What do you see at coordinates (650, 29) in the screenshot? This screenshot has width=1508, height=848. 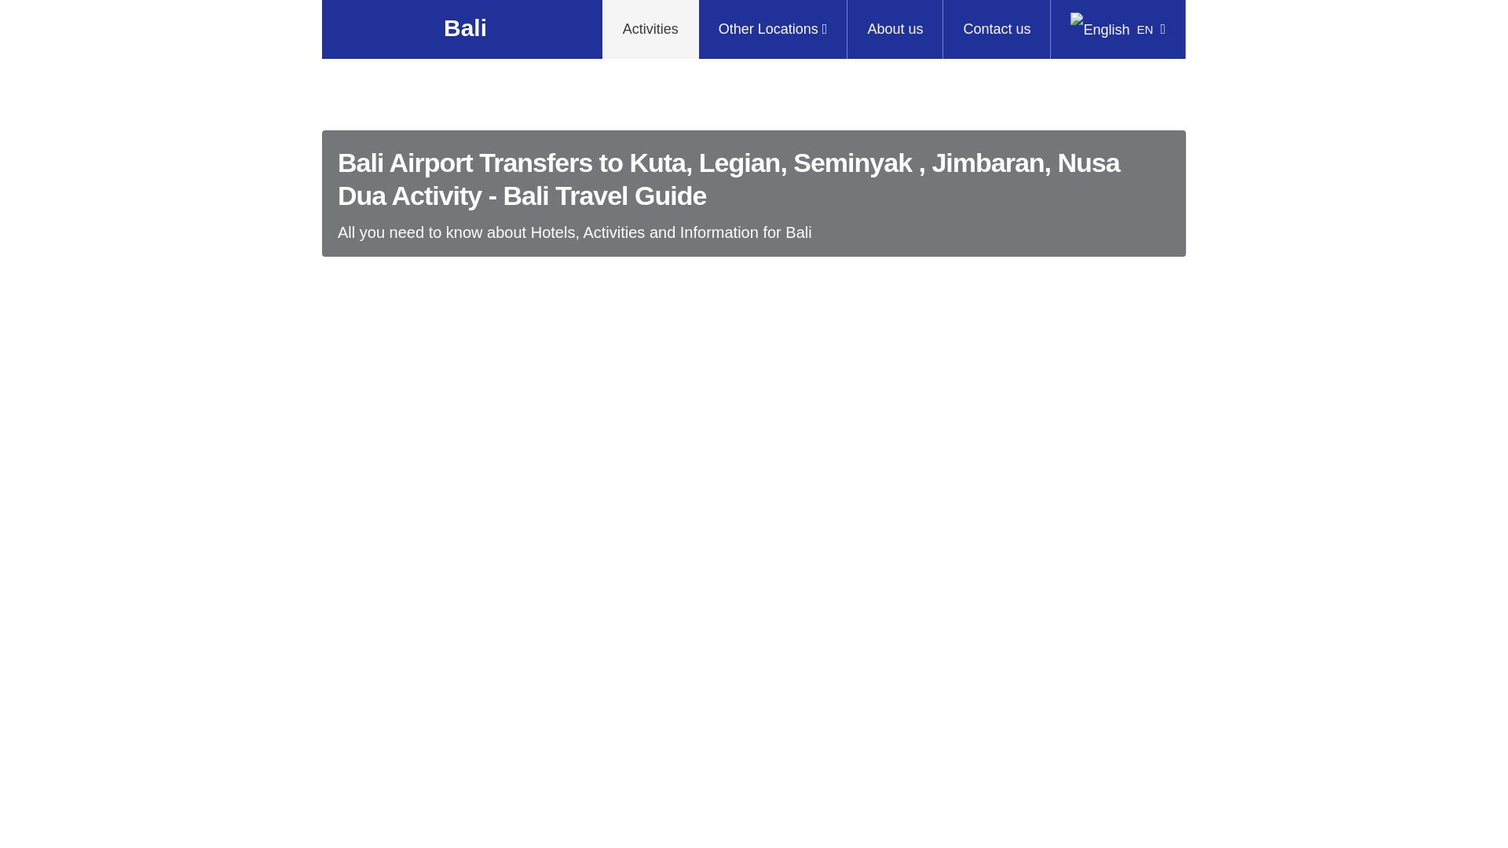 I see `Activities` at bounding box center [650, 29].